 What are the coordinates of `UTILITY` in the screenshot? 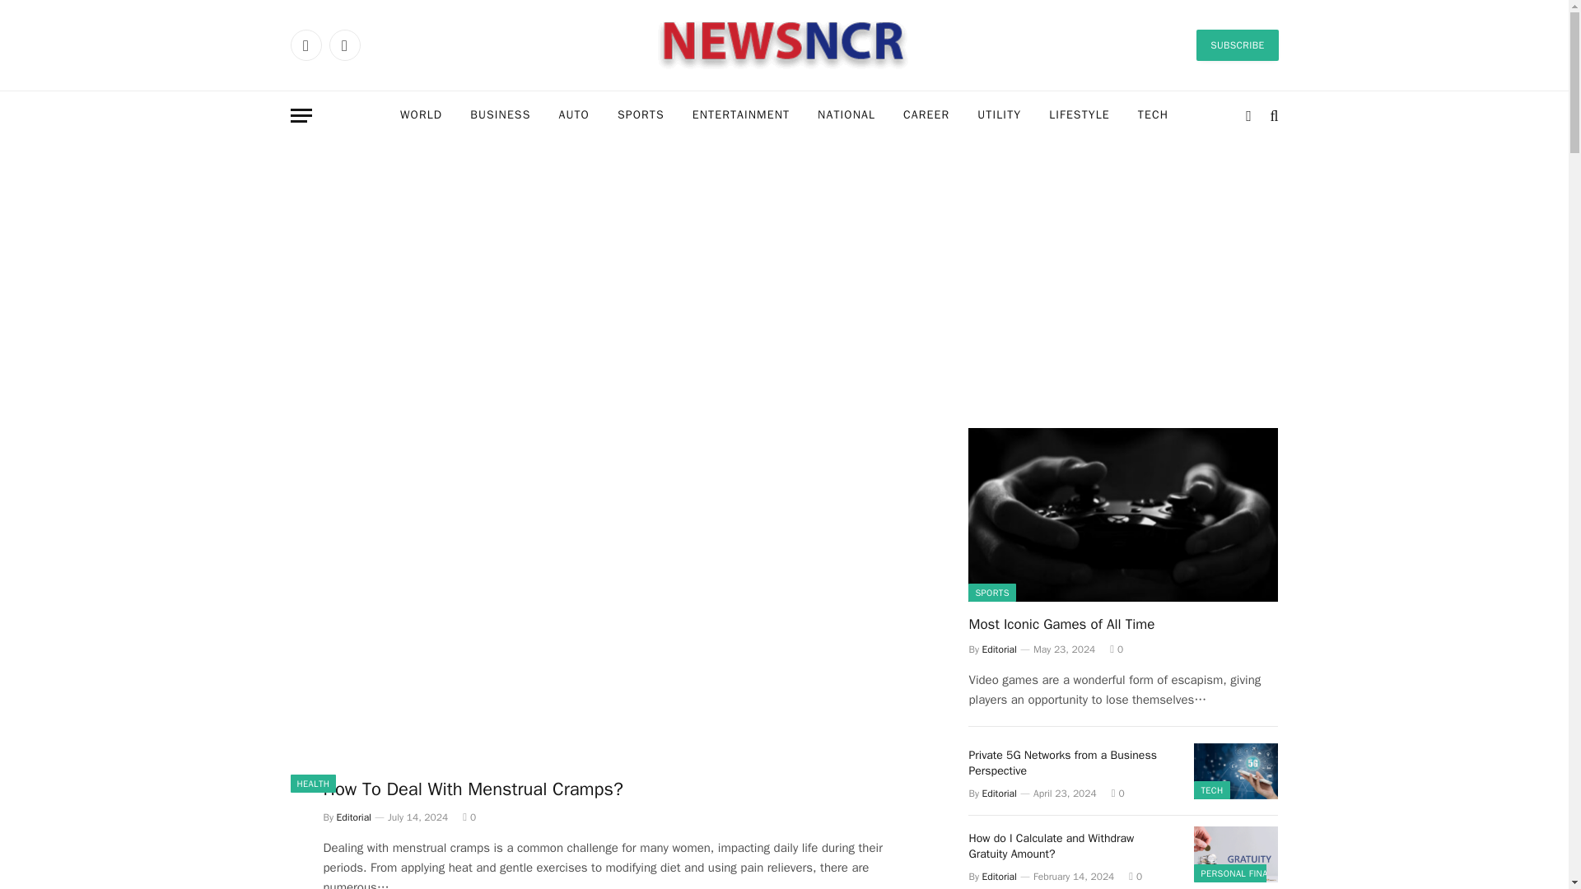 It's located at (999, 115).